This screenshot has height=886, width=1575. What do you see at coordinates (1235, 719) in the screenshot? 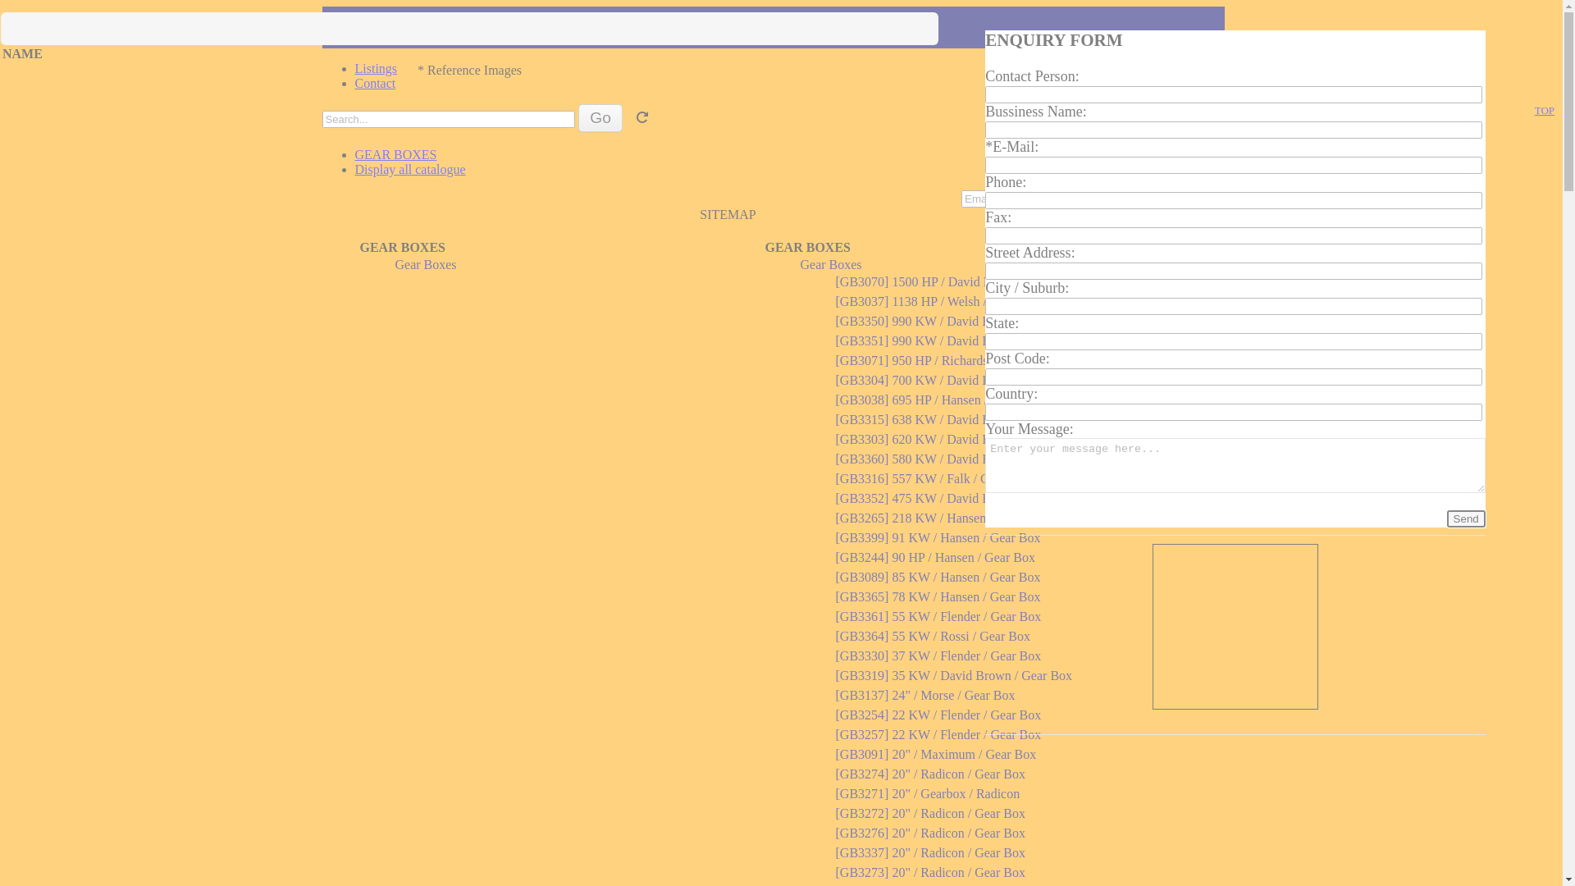
I see `Name` at bounding box center [1235, 719].